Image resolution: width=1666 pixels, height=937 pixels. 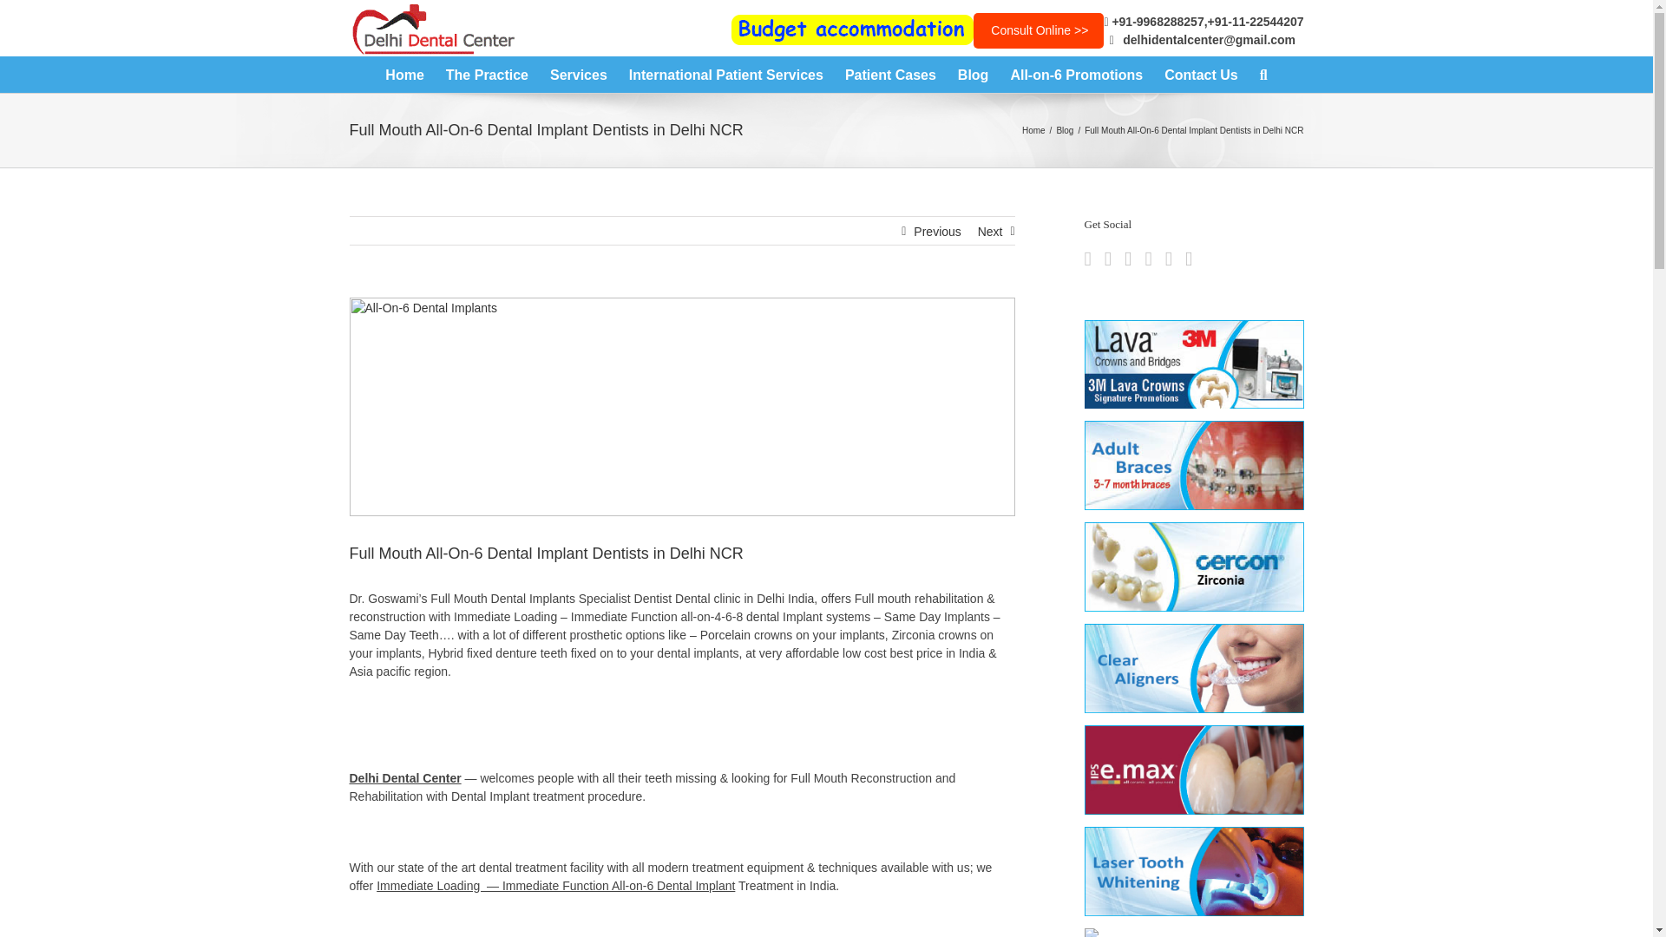 What do you see at coordinates (725, 74) in the screenshot?
I see `International Patient Services` at bounding box center [725, 74].